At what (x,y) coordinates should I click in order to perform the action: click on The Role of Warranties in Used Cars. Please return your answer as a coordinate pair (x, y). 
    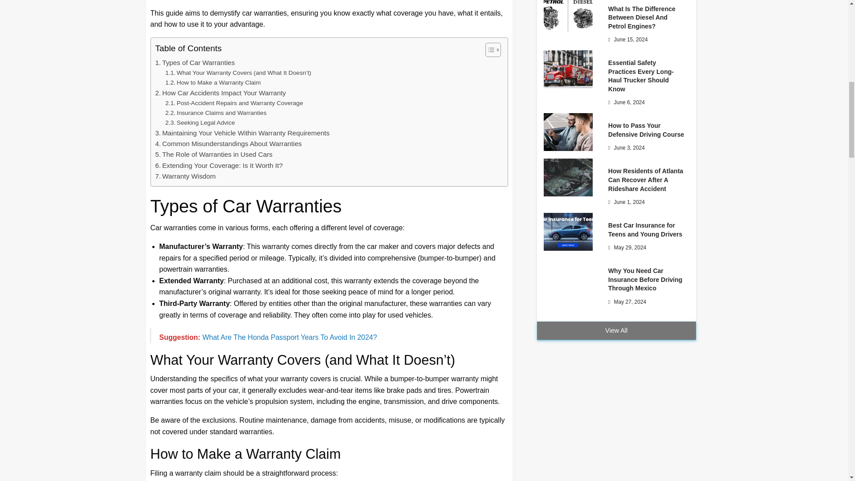
    Looking at the image, I should click on (213, 154).